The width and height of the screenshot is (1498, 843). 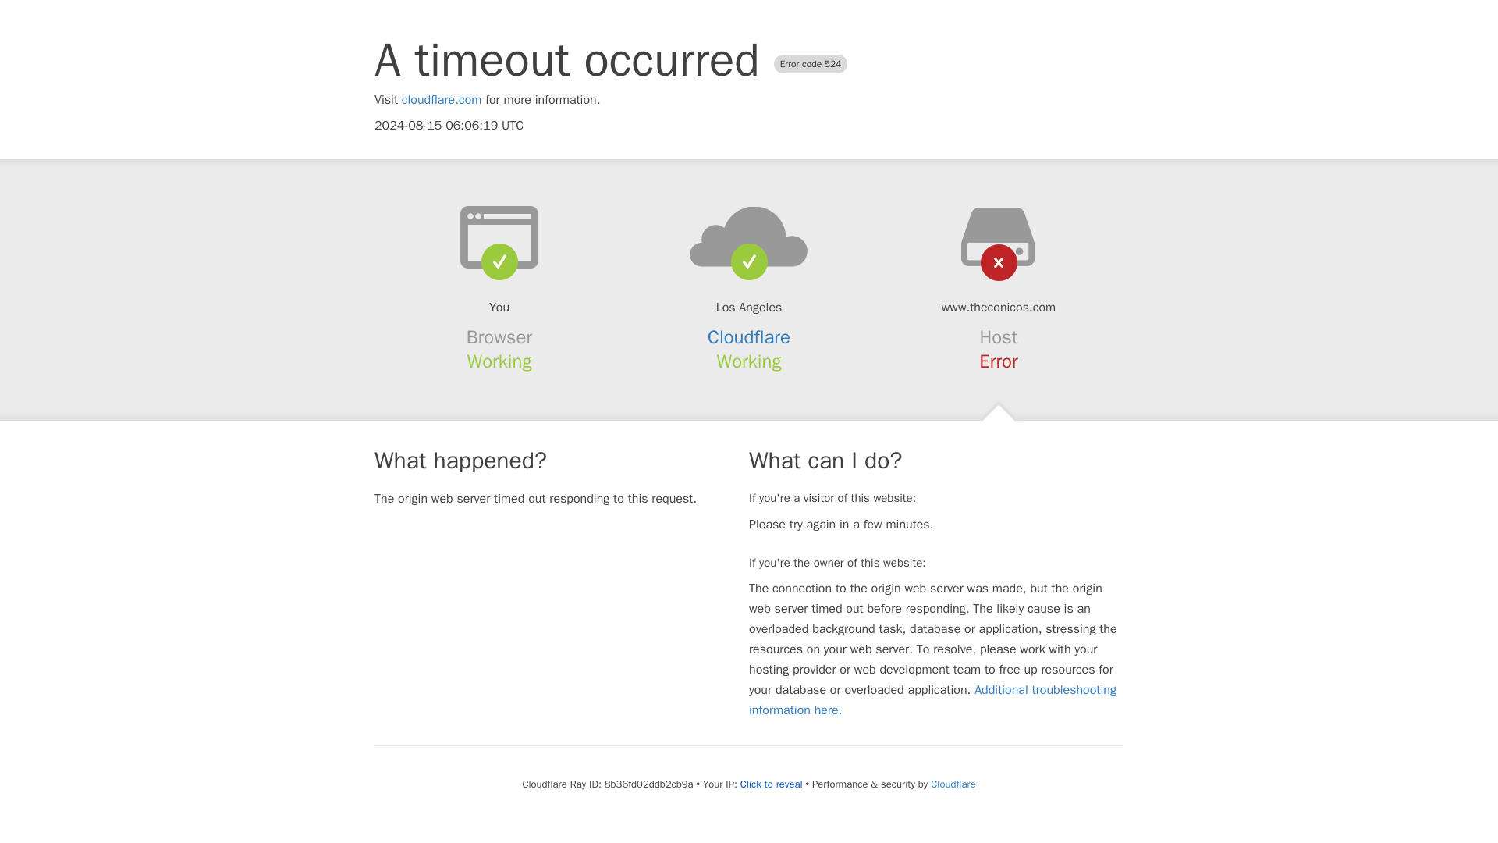 I want to click on cloudflare.com, so click(x=442, y=100).